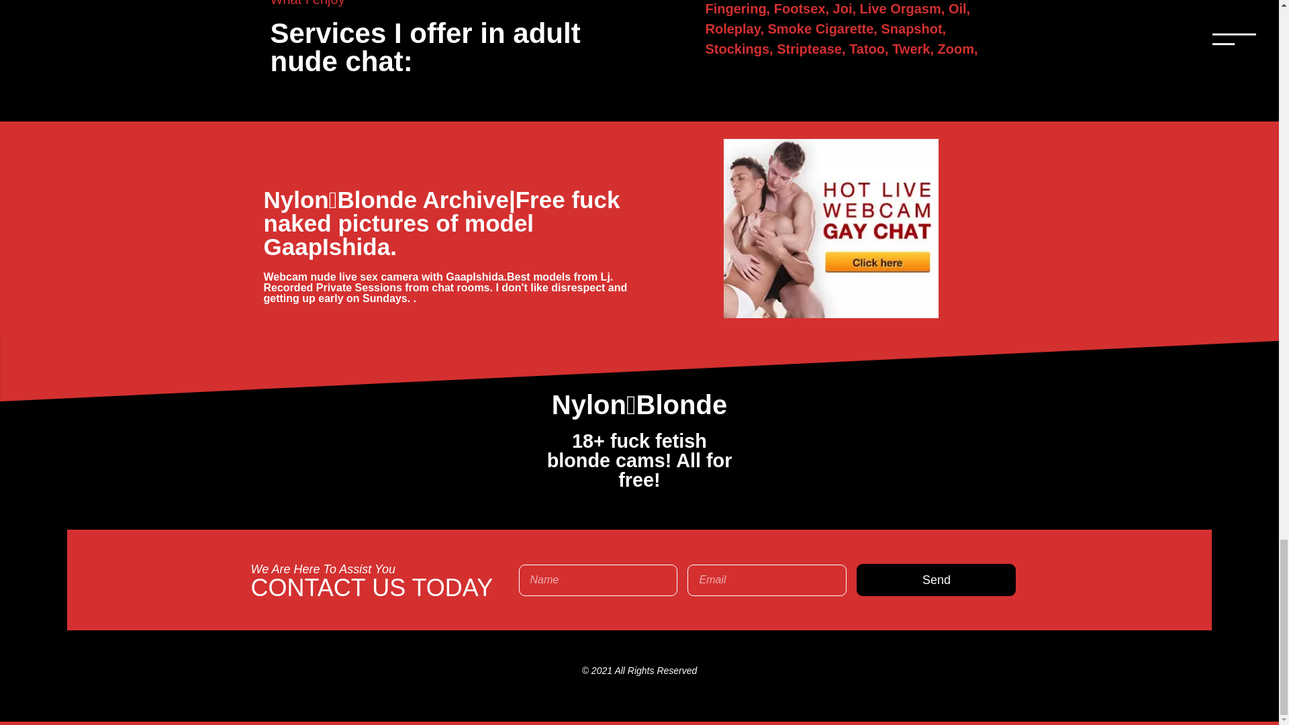 This screenshot has height=725, width=1289. Describe the element at coordinates (958, 48) in the screenshot. I see `Zoom` at that location.